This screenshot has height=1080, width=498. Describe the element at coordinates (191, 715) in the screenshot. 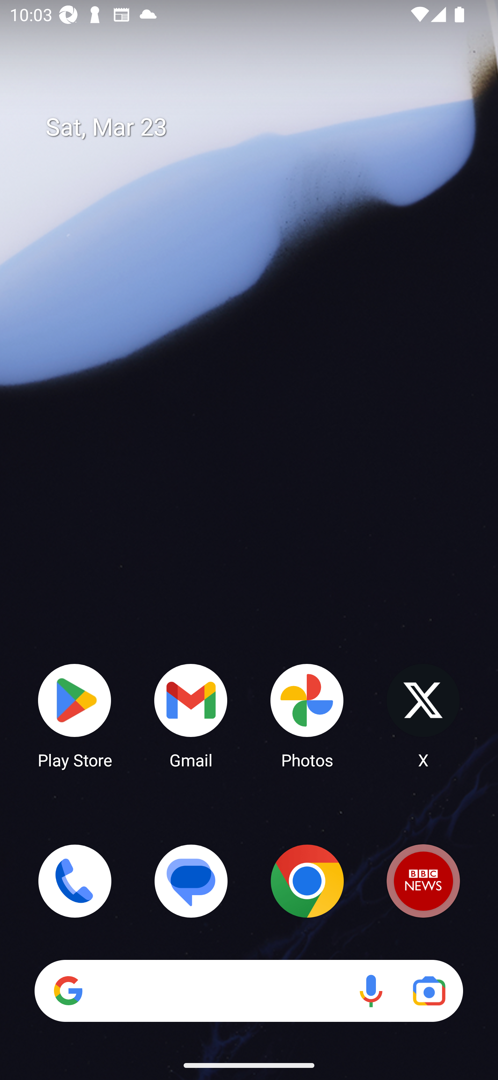

I see `Gmail` at that location.